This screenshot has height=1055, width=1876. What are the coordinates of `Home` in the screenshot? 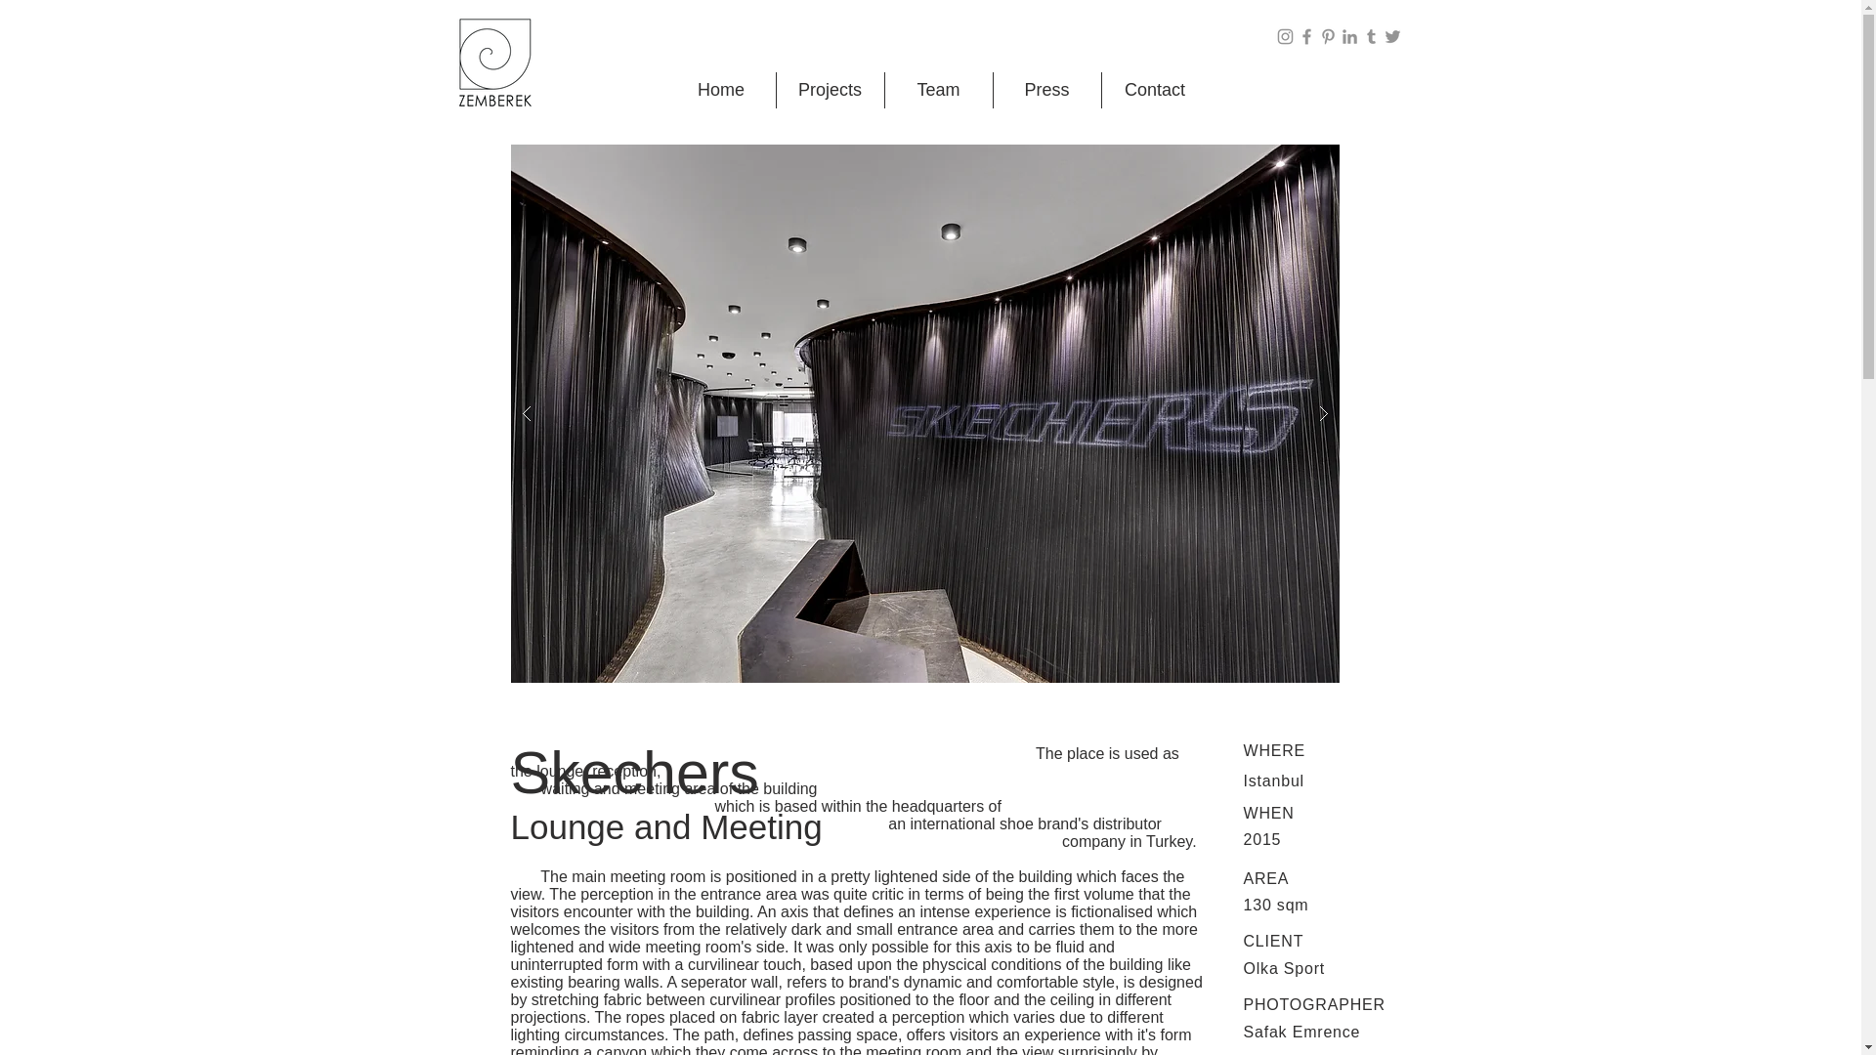 It's located at (719, 90).